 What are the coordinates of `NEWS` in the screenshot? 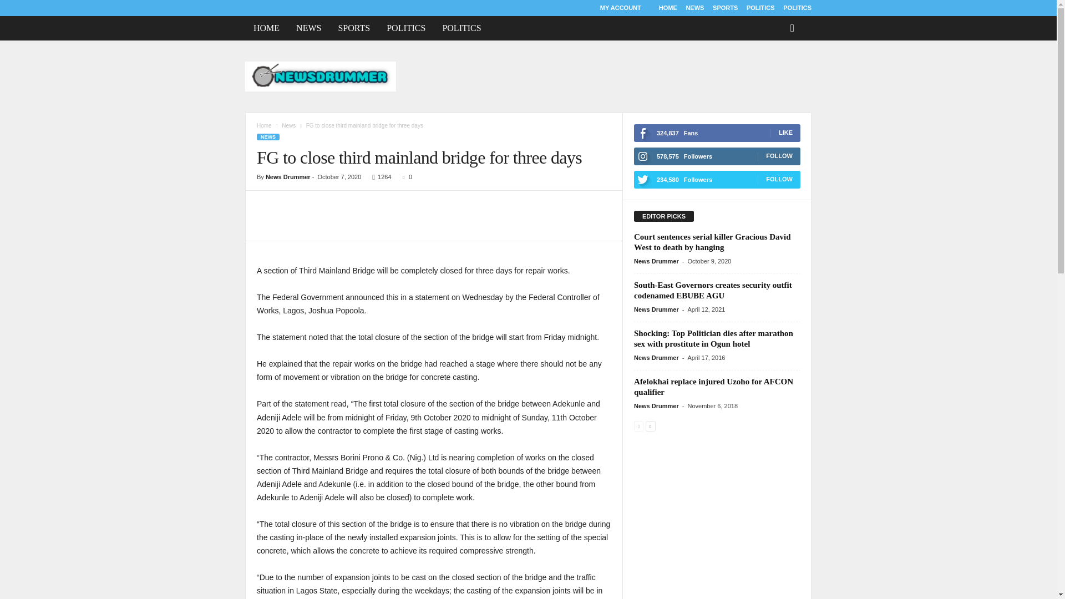 It's located at (694, 8).